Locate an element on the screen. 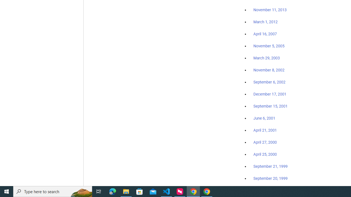 This screenshot has width=351, height=197. September 6, 2002 is located at coordinates (269, 82).